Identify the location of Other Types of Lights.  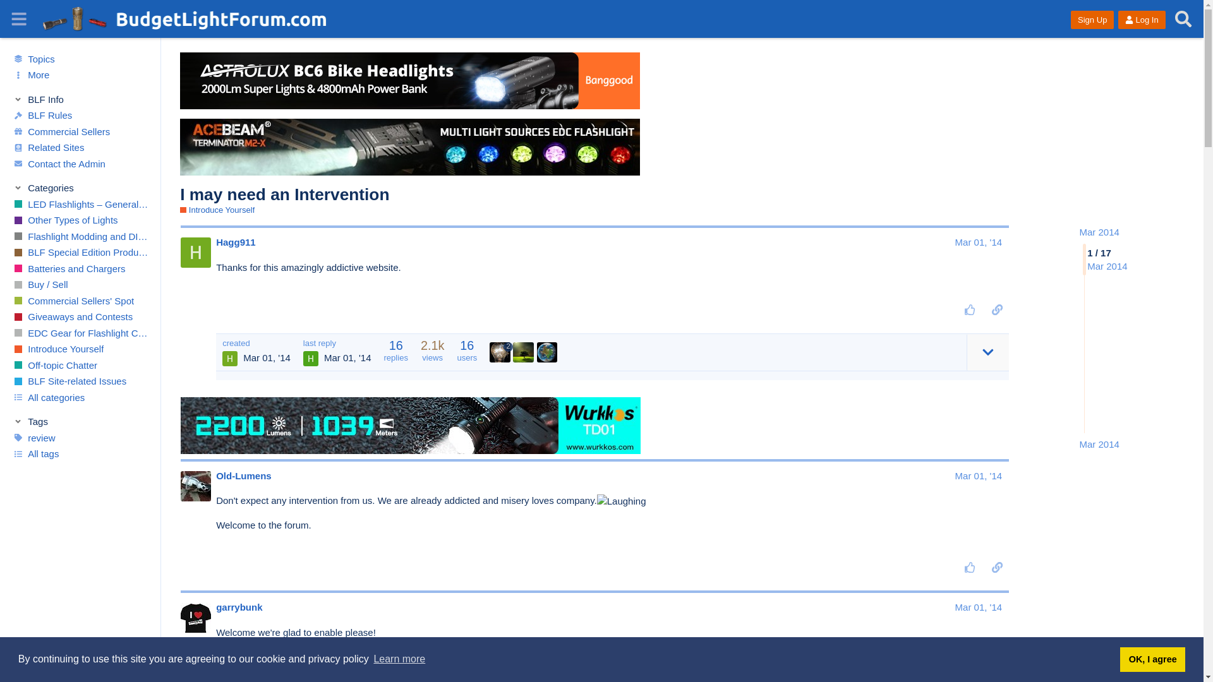
(80, 220).